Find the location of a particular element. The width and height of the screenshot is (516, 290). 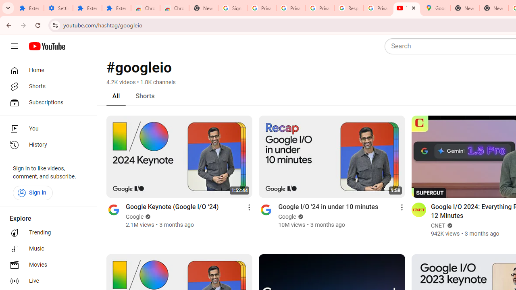

All is located at coordinates (116, 96).